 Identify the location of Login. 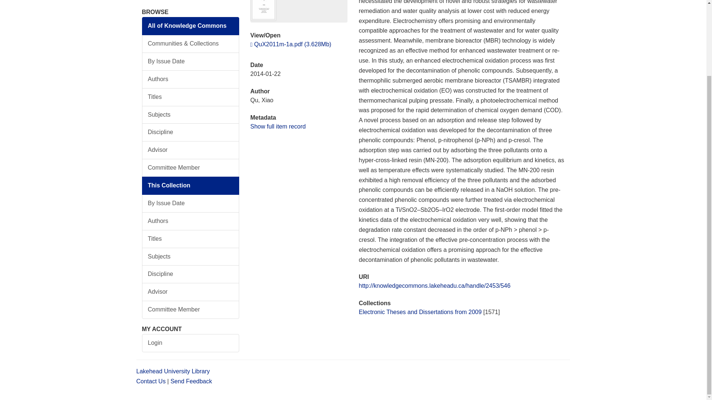
(191, 343).